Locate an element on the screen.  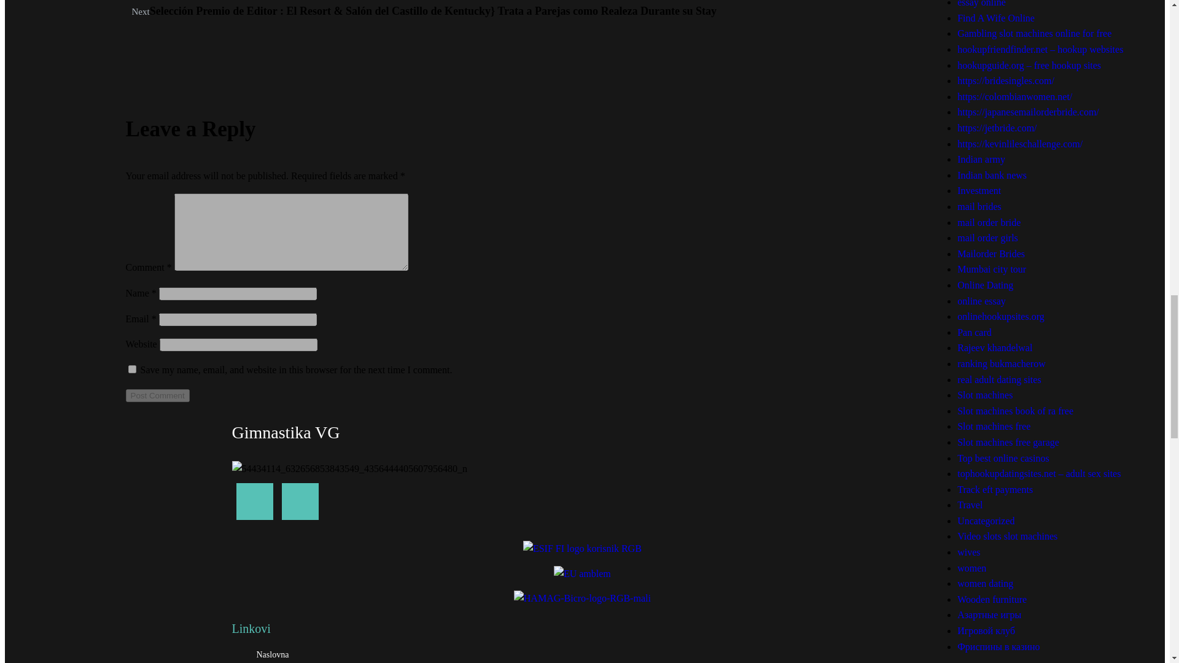
EU amblem is located at coordinates (582, 574).